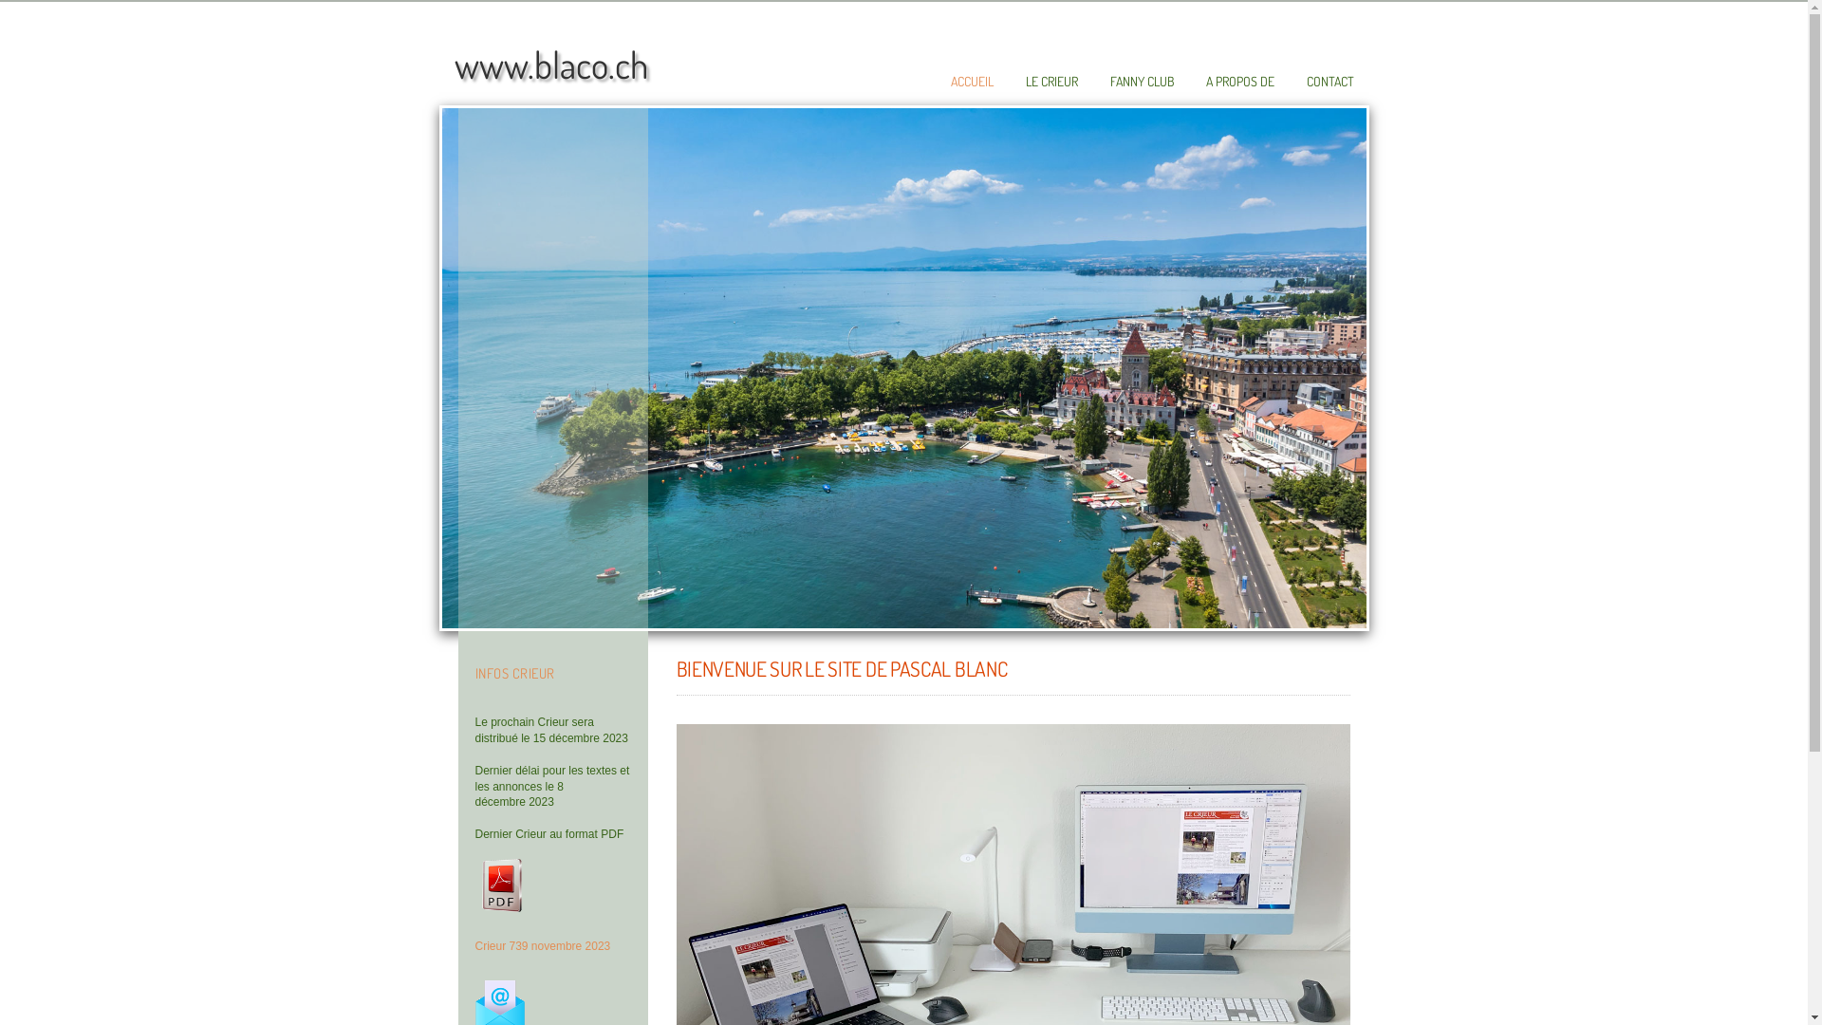 The image size is (1822, 1025). I want to click on ACCUEIL, so click(972, 82).